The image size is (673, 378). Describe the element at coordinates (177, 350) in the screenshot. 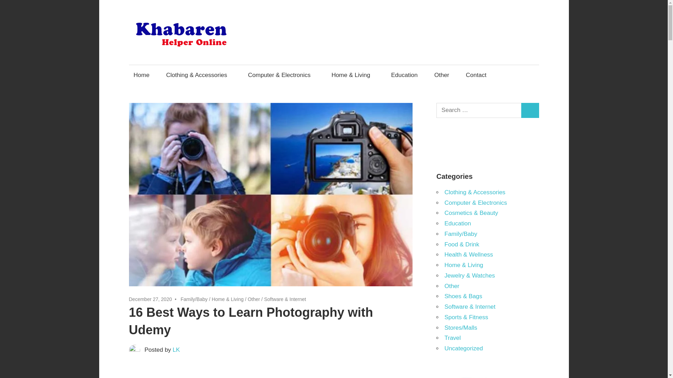

I see `LK` at that location.